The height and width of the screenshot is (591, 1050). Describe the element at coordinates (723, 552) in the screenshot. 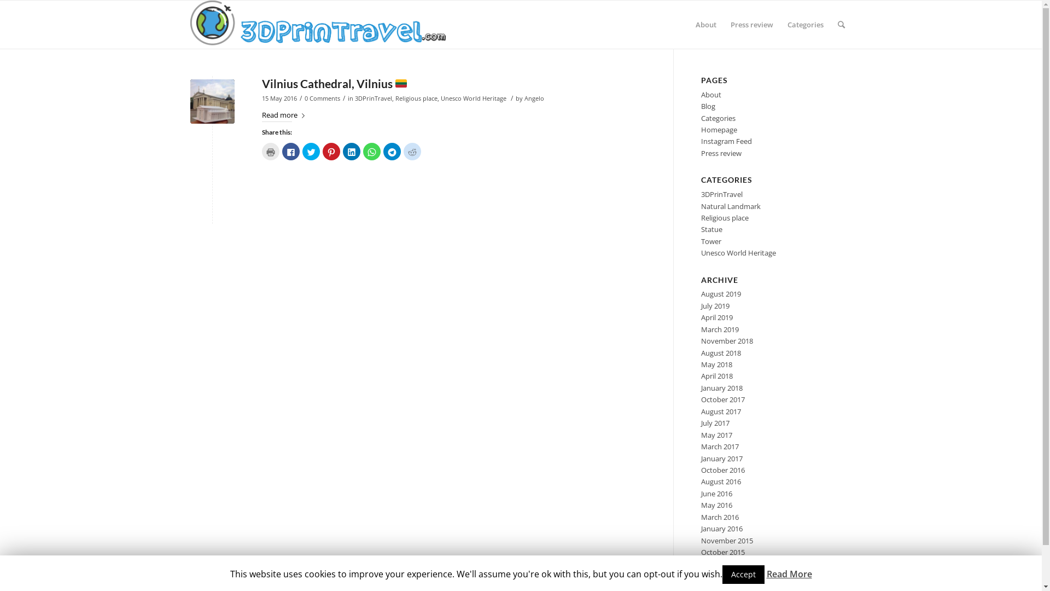

I see `October 2015` at that location.